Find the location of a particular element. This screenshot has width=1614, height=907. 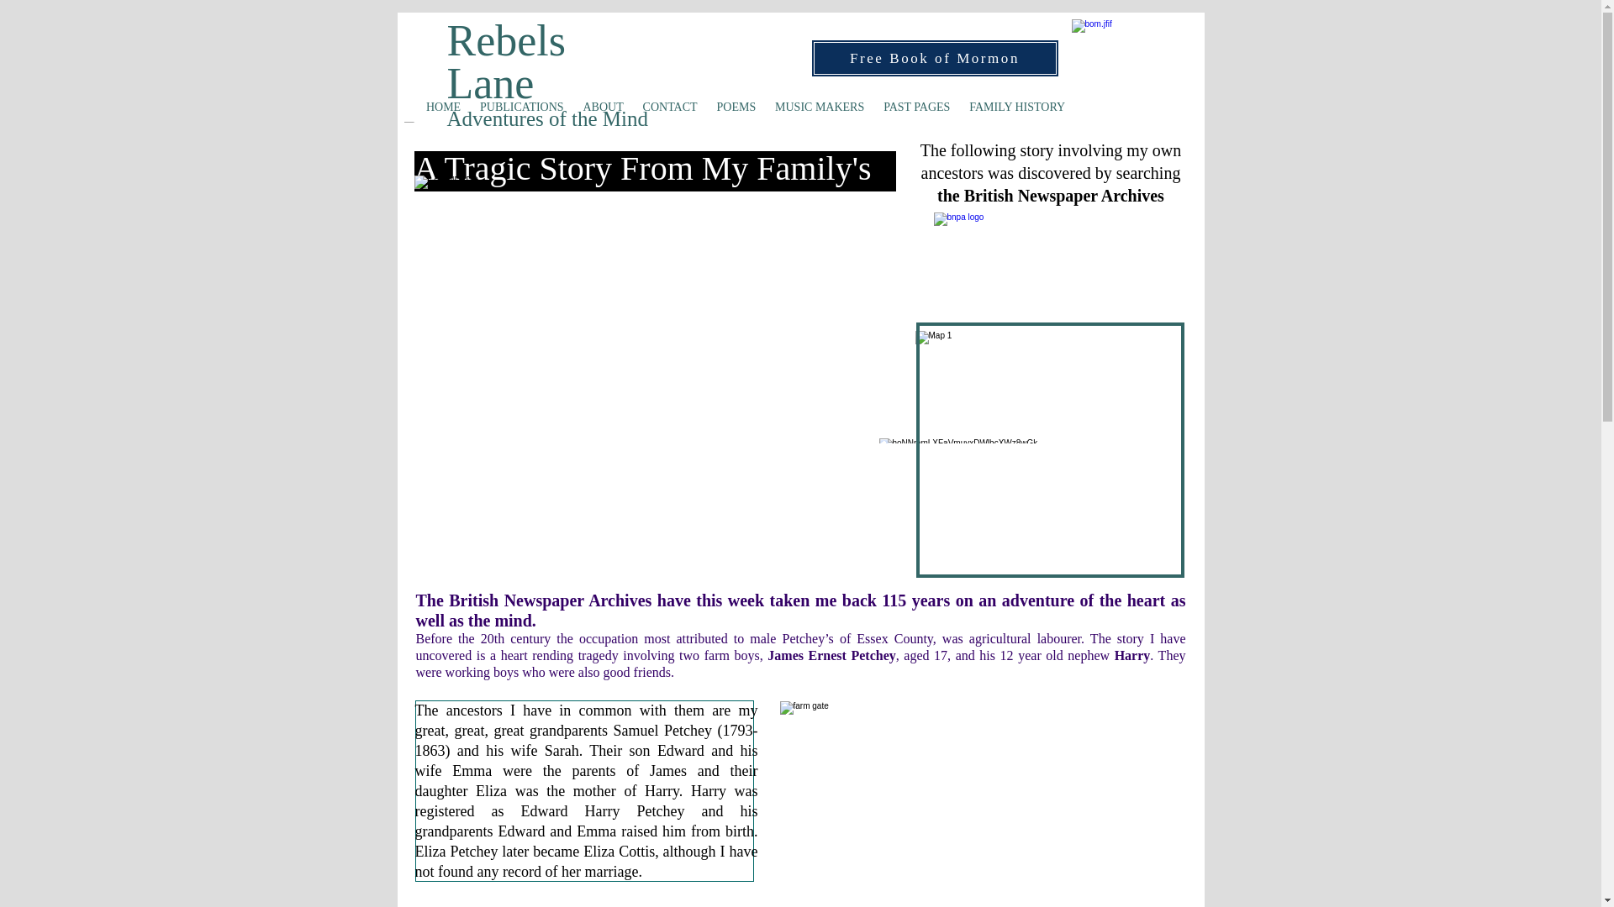

MUSIC MAKERS is located at coordinates (820, 107).